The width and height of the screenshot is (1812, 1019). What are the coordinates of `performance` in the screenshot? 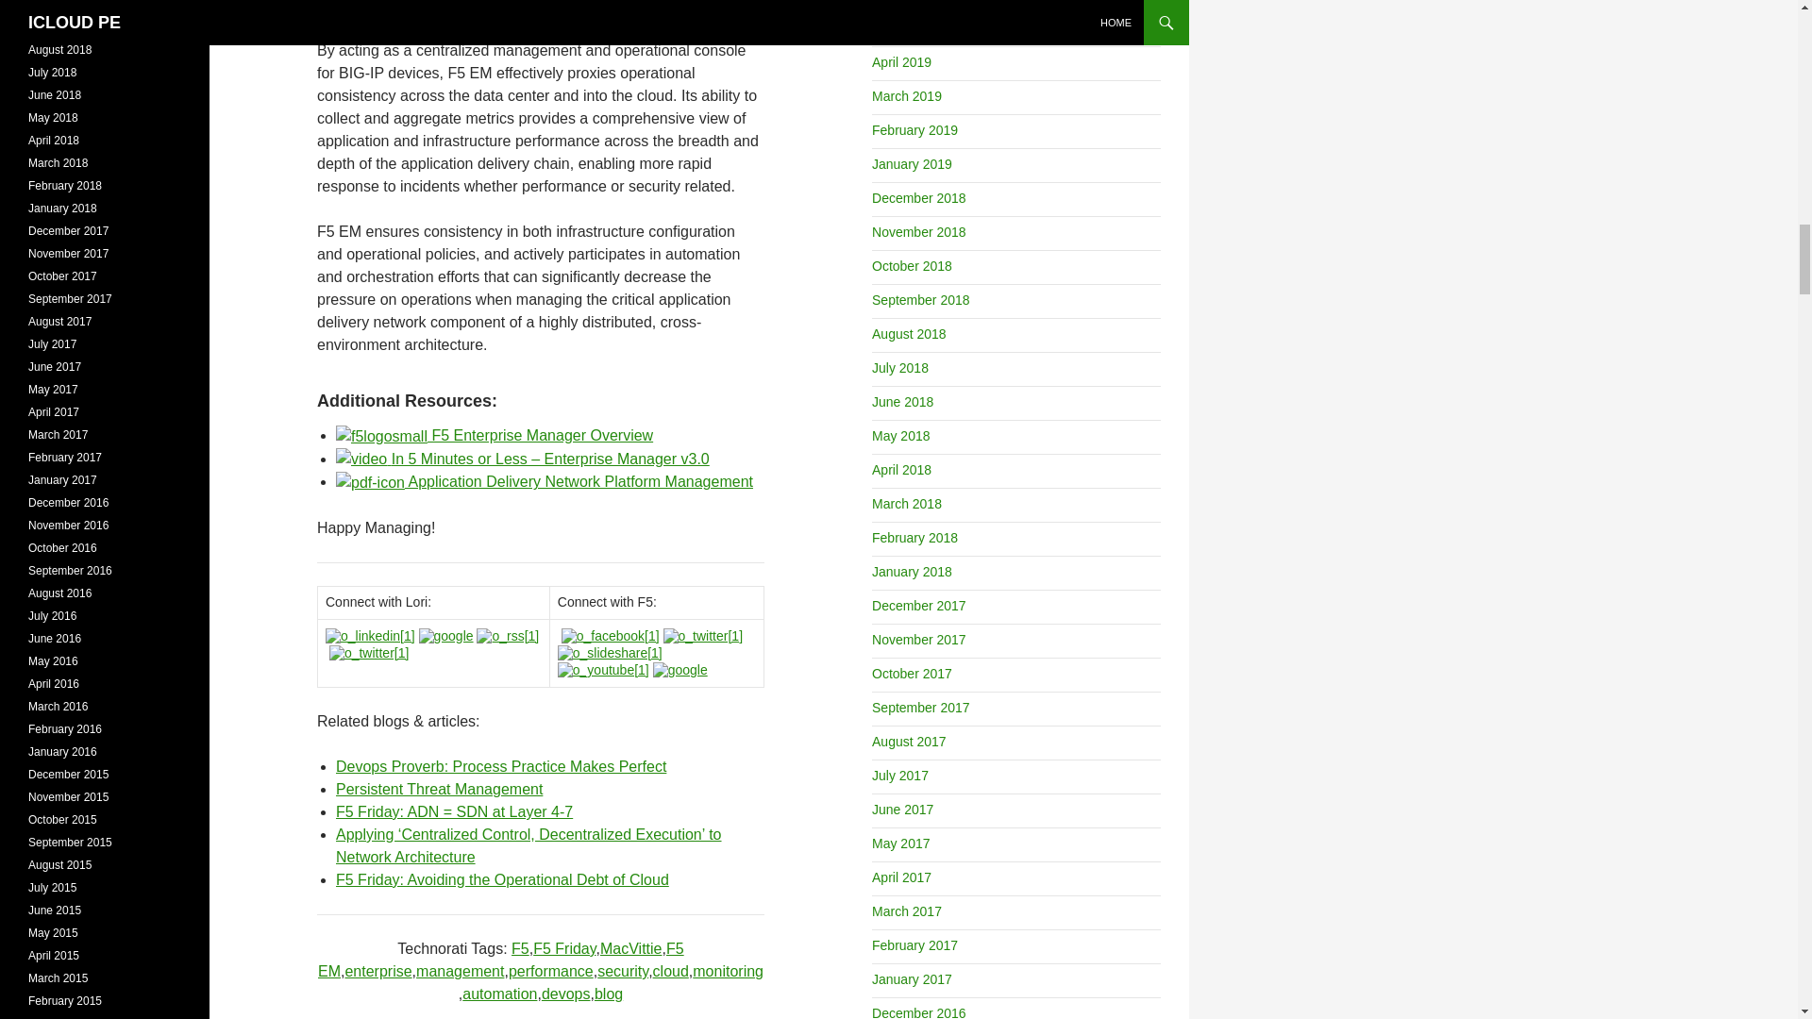 It's located at (551, 970).